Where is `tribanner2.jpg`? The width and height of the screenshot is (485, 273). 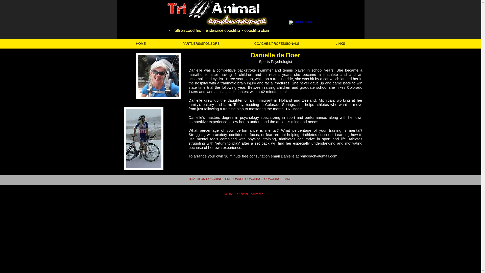 tribanner2.jpg is located at coordinates (216, 16).